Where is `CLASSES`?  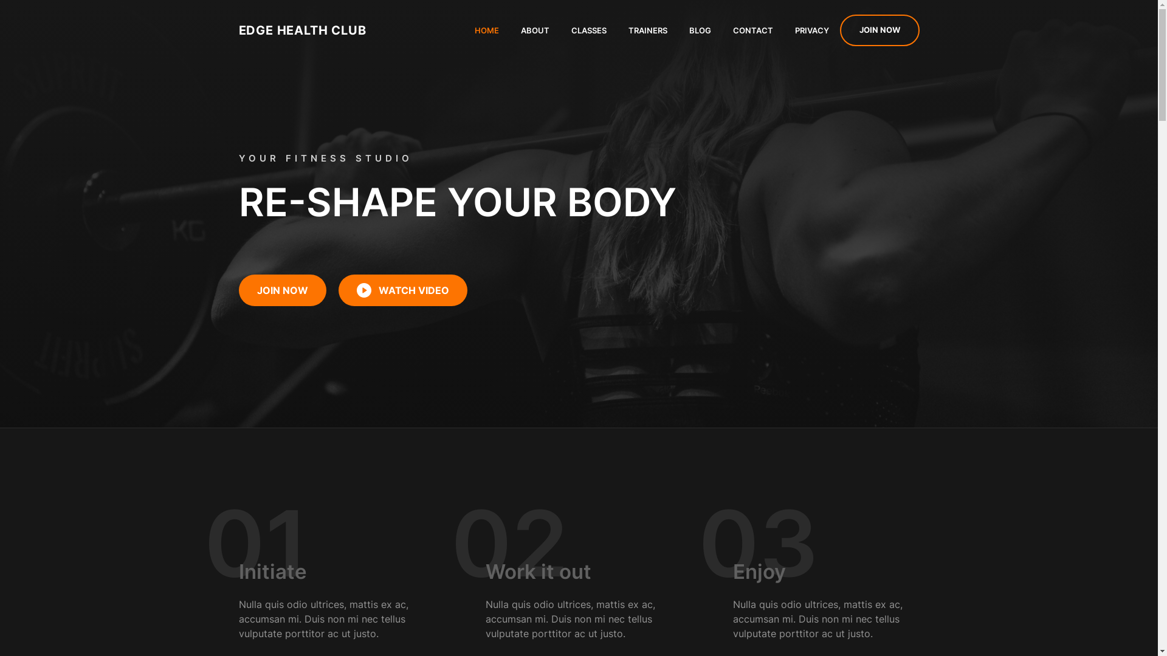 CLASSES is located at coordinates (589, 30).